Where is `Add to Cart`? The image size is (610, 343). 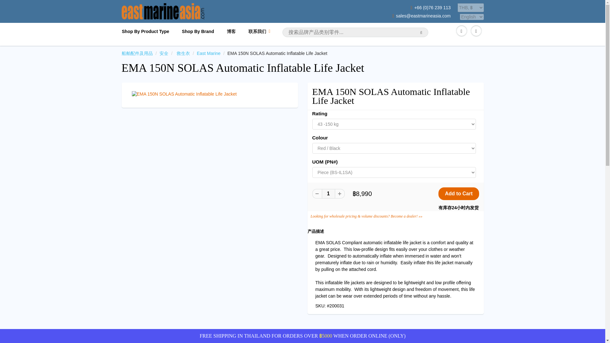
Add to Cart is located at coordinates (459, 193).